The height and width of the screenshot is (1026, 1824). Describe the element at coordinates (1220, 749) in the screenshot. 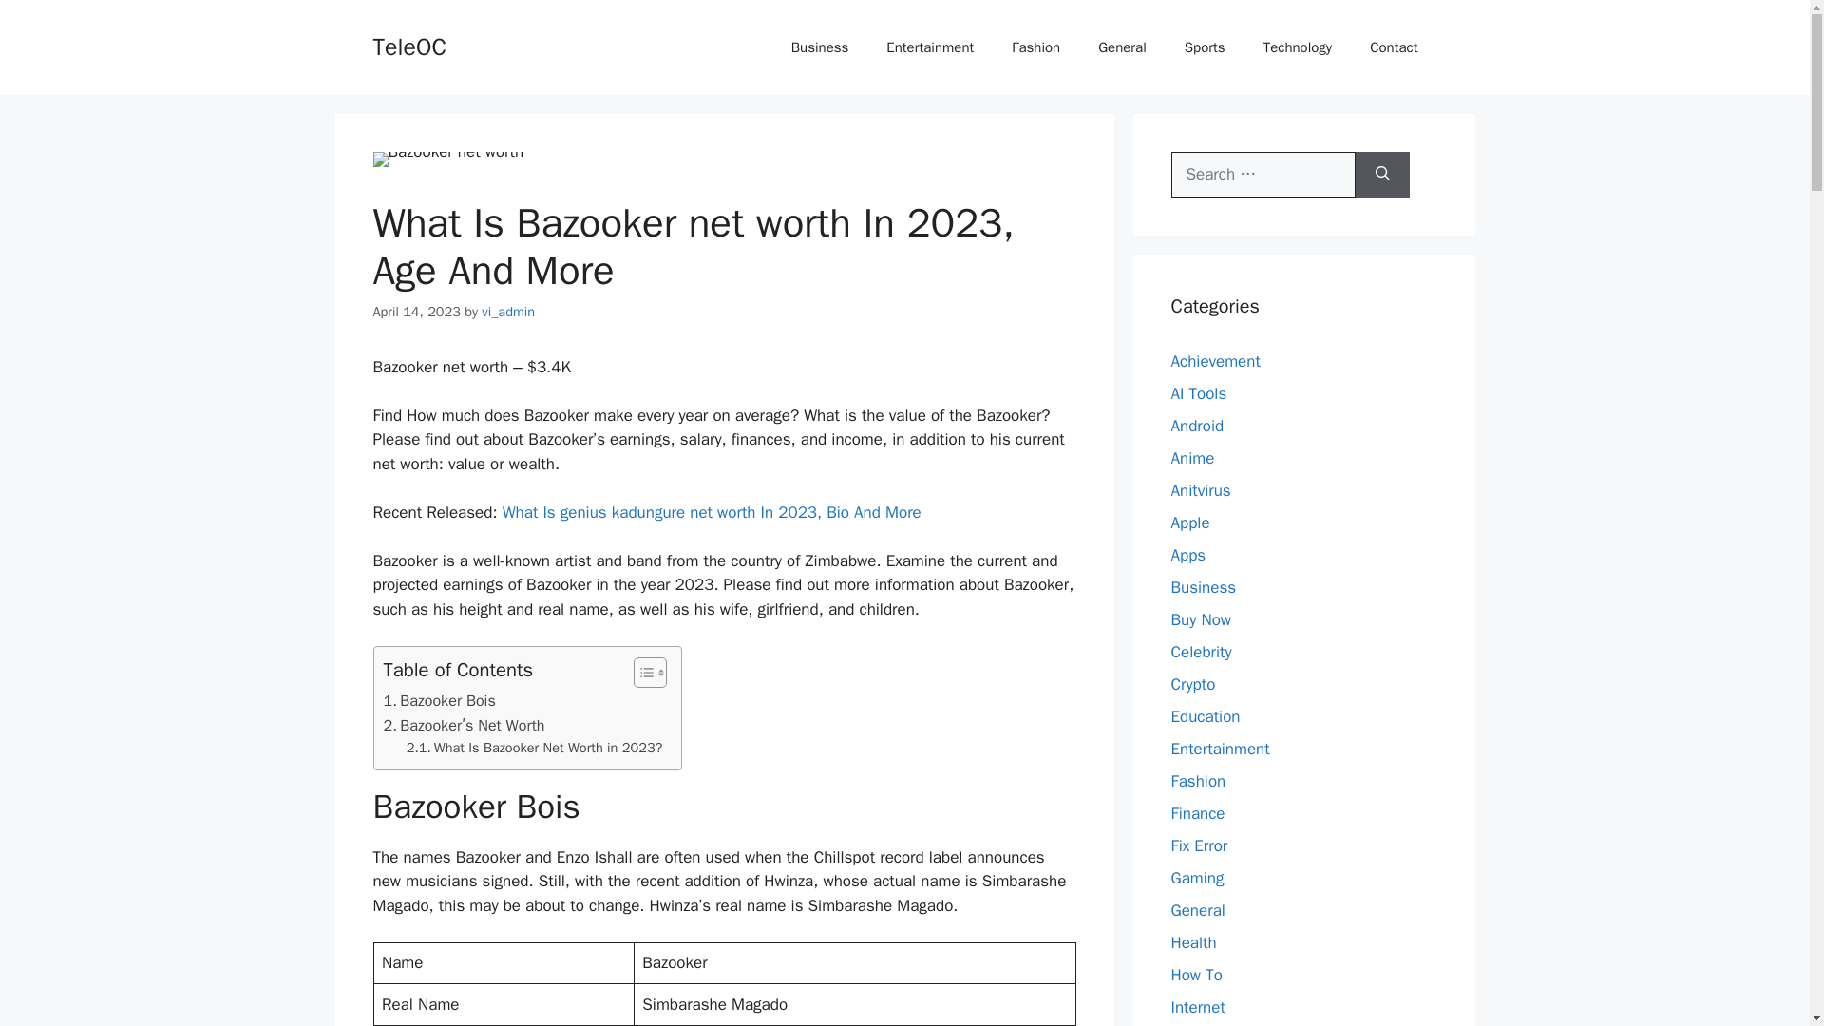

I see `Entertainment` at that location.